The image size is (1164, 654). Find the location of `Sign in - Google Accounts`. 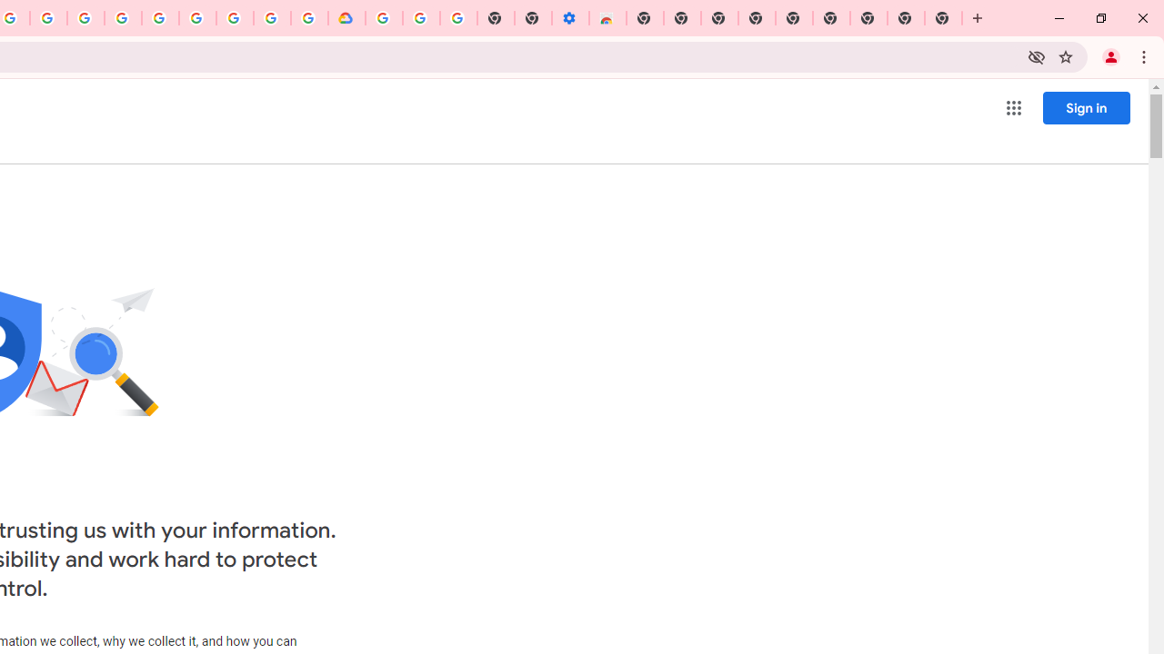

Sign in - Google Accounts is located at coordinates (384, 18).